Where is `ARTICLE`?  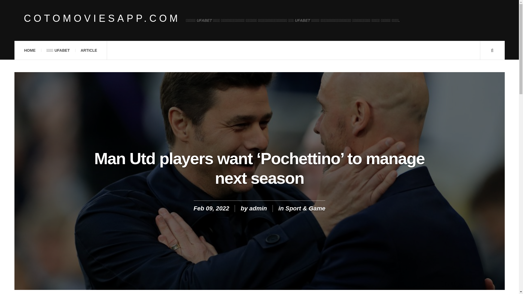 ARTICLE is located at coordinates (89, 50).